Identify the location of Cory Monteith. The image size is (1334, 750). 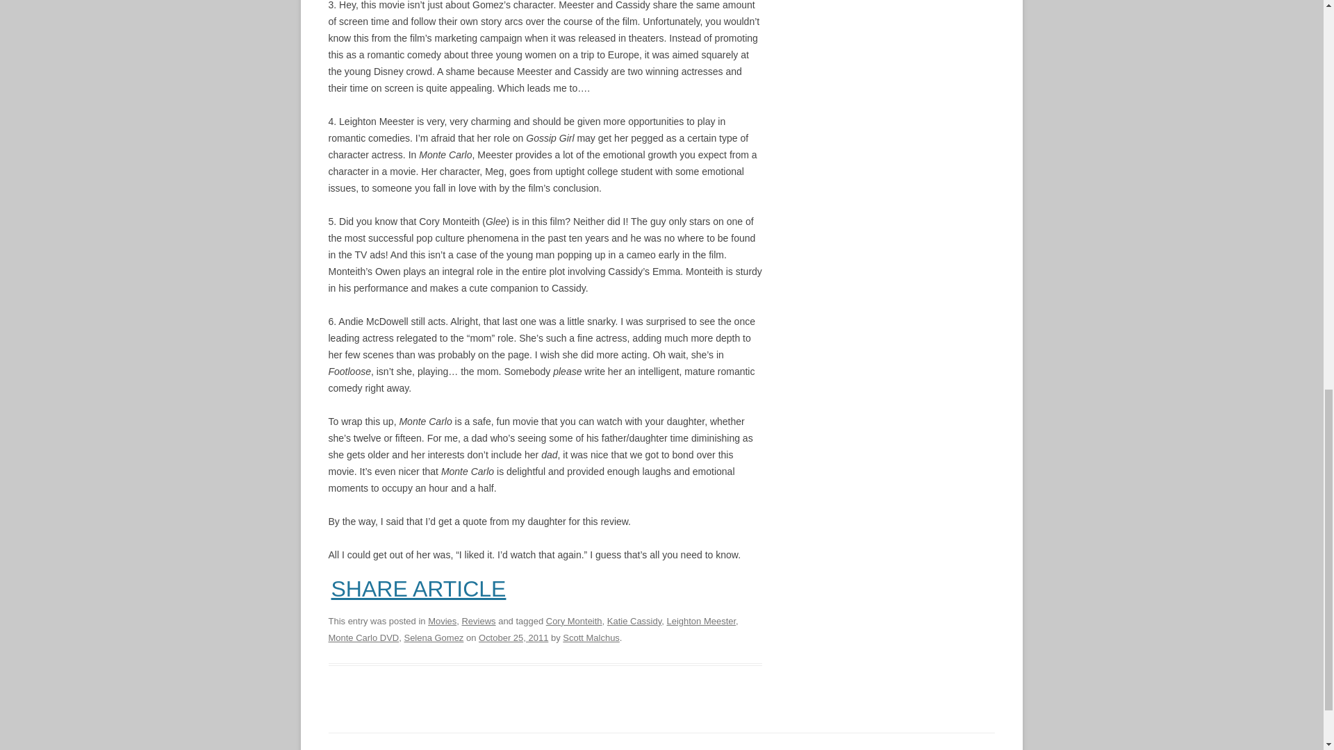
(574, 621).